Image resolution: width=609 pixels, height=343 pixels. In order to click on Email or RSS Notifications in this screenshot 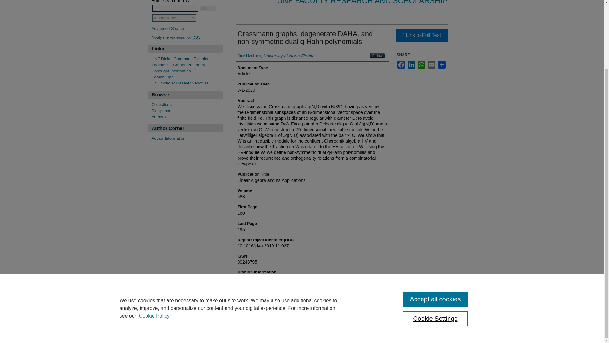, I will do `click(187, 37)`.